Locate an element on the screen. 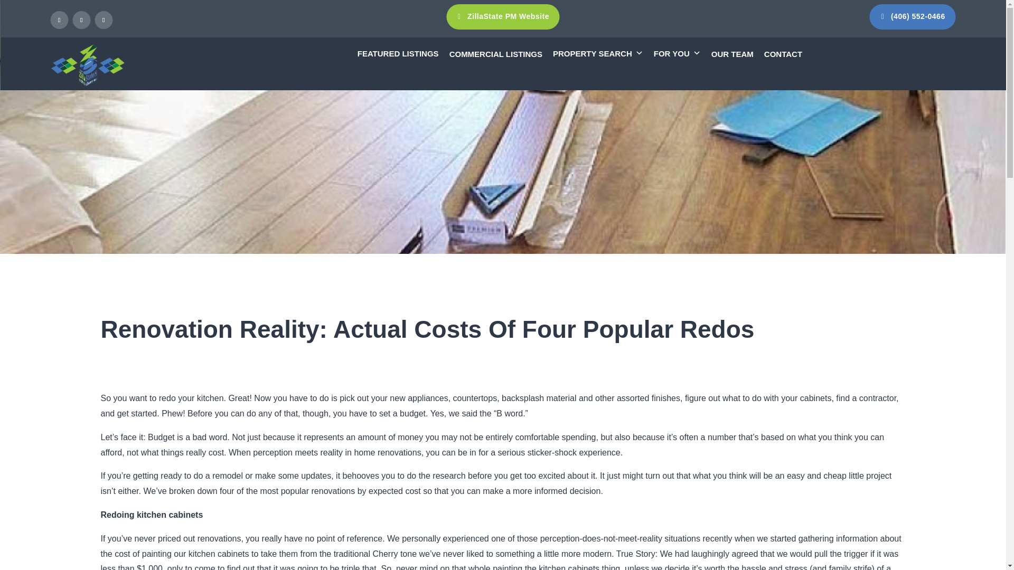 This screenshot has width=1014, height=570. logo-transparent is located at coordinates (88, 65).